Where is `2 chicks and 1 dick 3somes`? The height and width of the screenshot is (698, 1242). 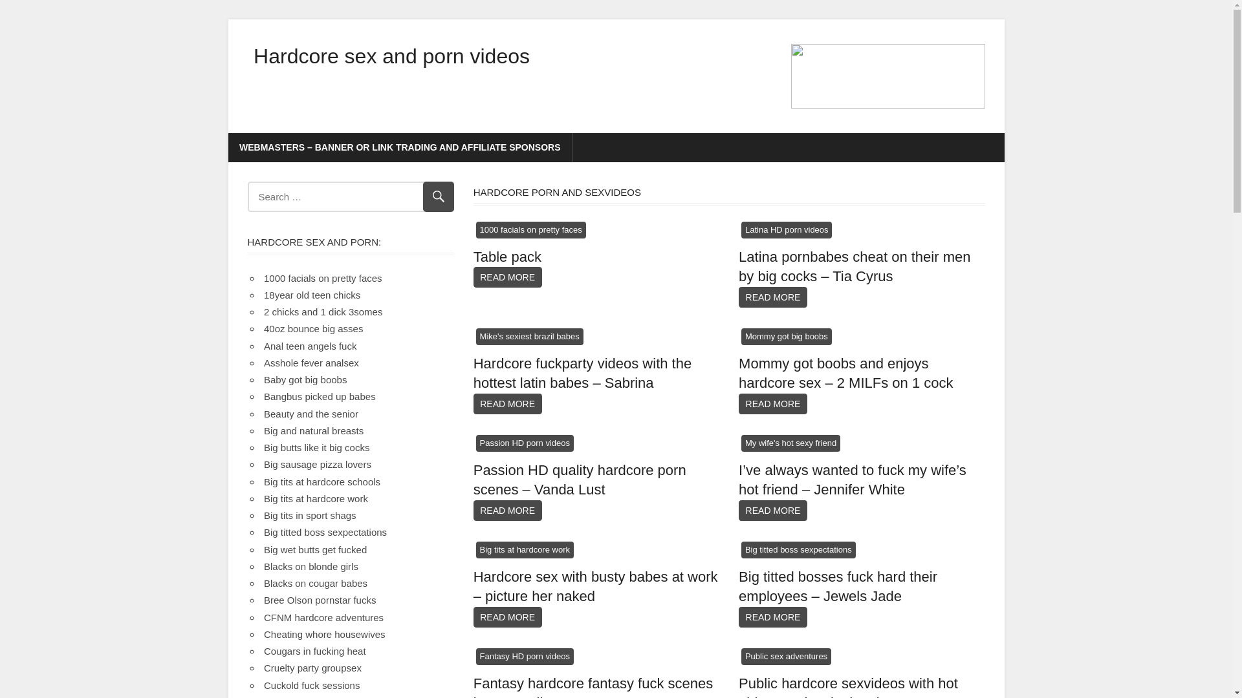 2 chicks and 1 dick 3somes is located at coordinates (323, 312).